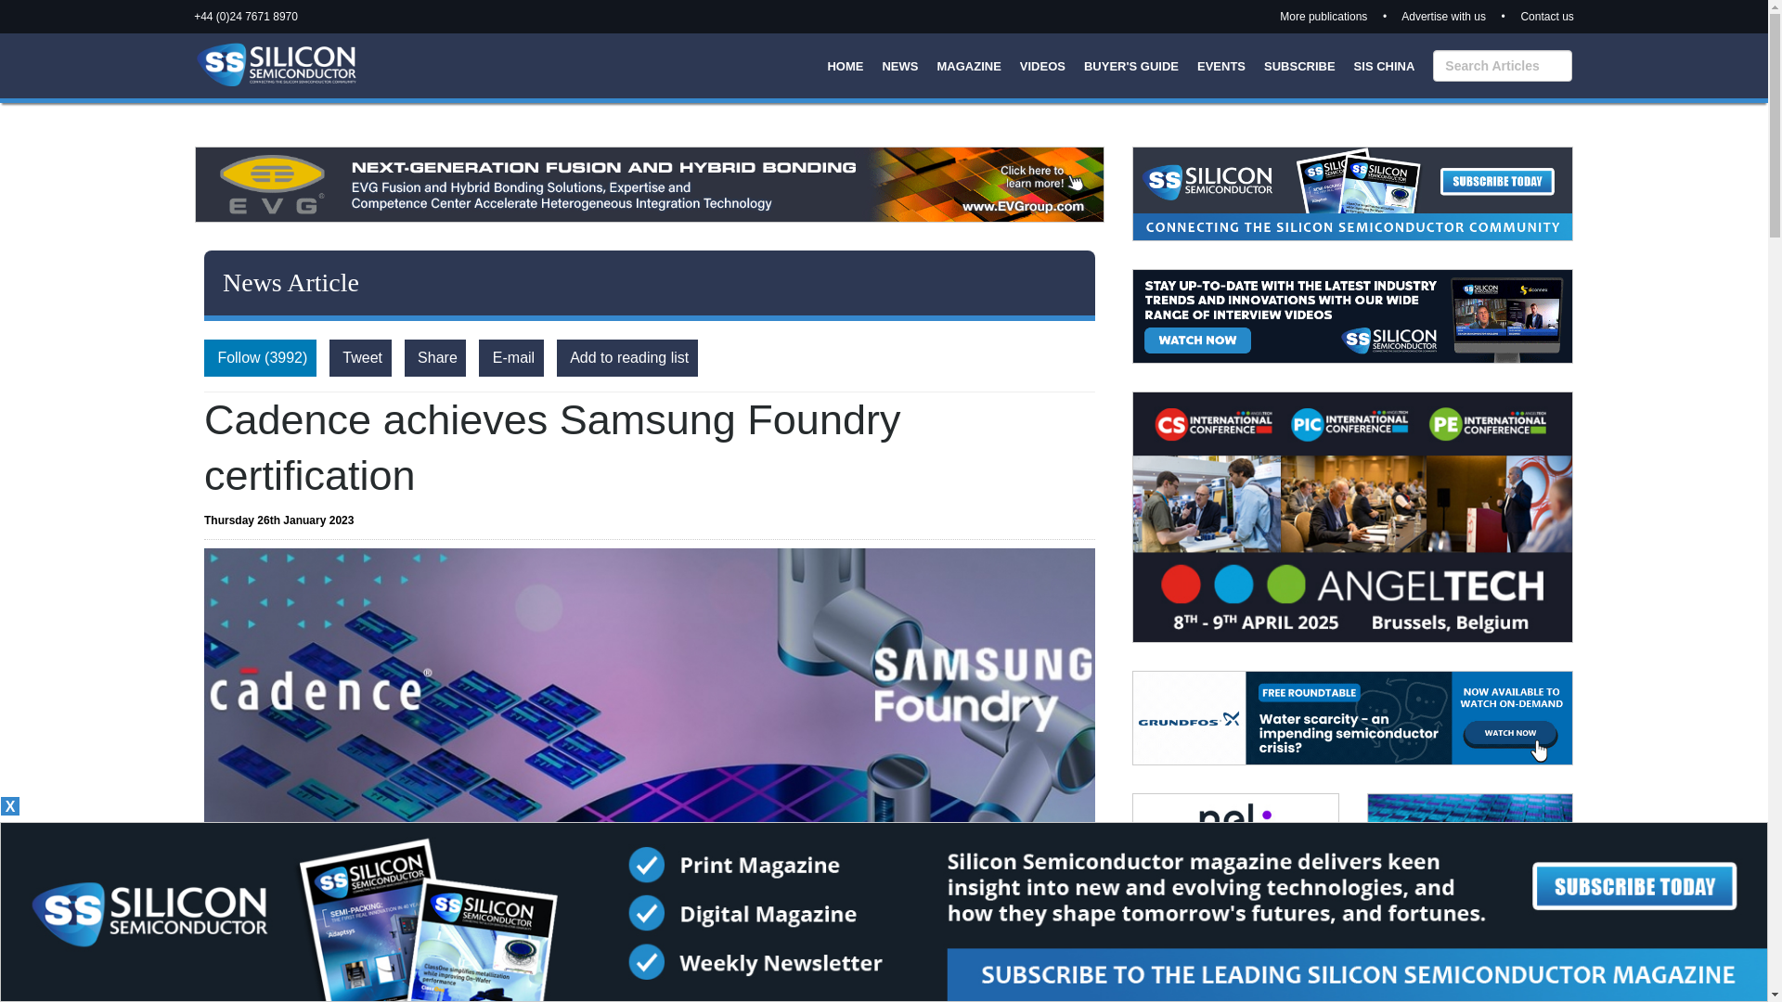 This screenshot has width=1782, height=1002. I want to click on SIS CHINA, so click(1385, 65).